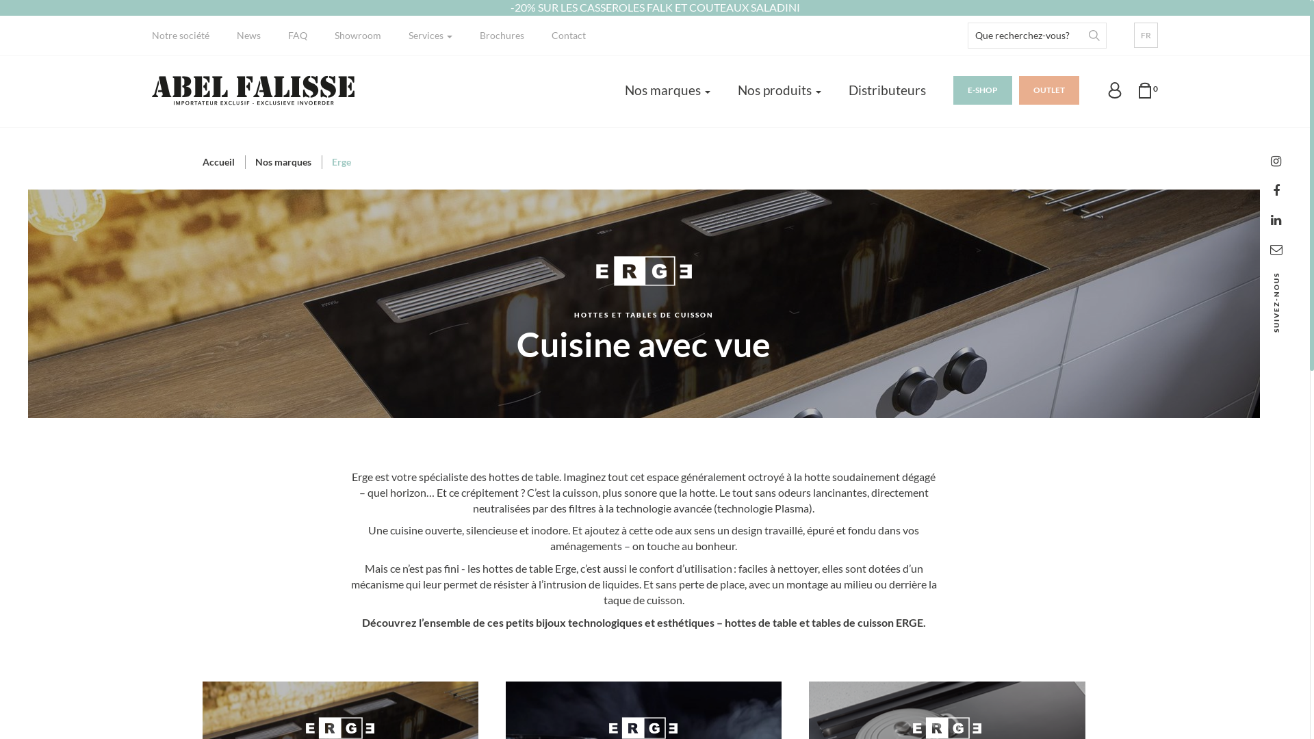  What do you see at coordinates (569, 36) in the screenshot?
I see `Contact` at bounding box center [569, 36].